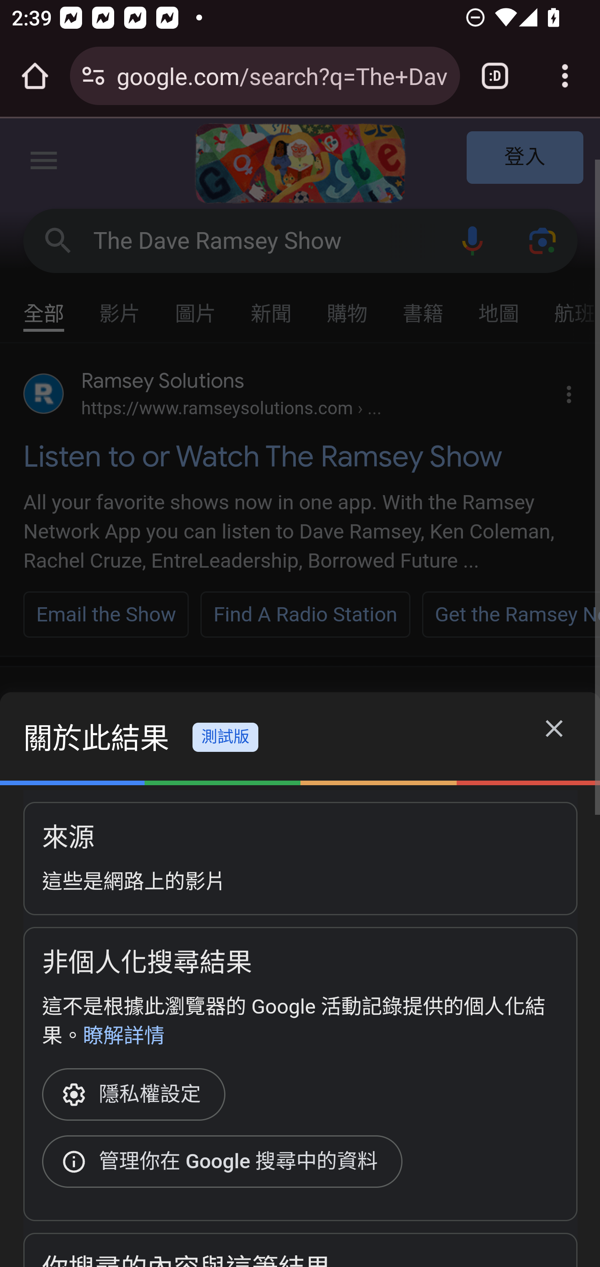 The height and width of the screenshot is (1267, 600). I want to click on Open the home page, so click(35, 76).